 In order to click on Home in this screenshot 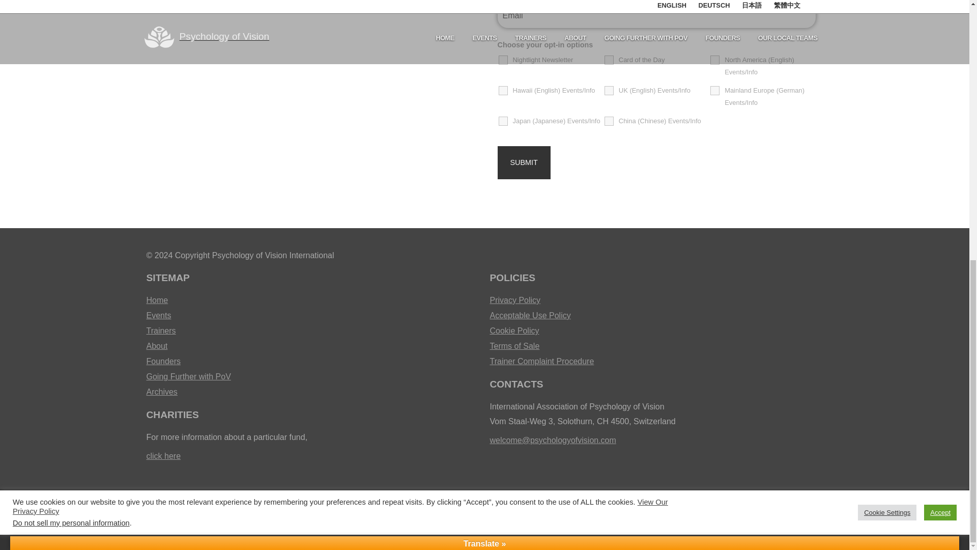, I will do `click(313, 300)`.